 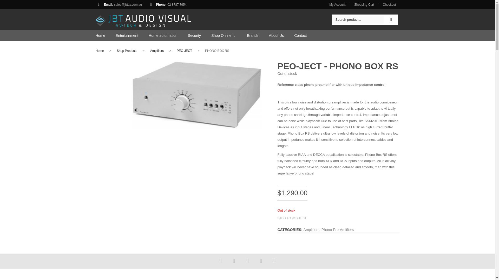 What do you see at coordinates (219, 35) in the screenshot?
I see `Shop Online` at bounding box center [219, 35].